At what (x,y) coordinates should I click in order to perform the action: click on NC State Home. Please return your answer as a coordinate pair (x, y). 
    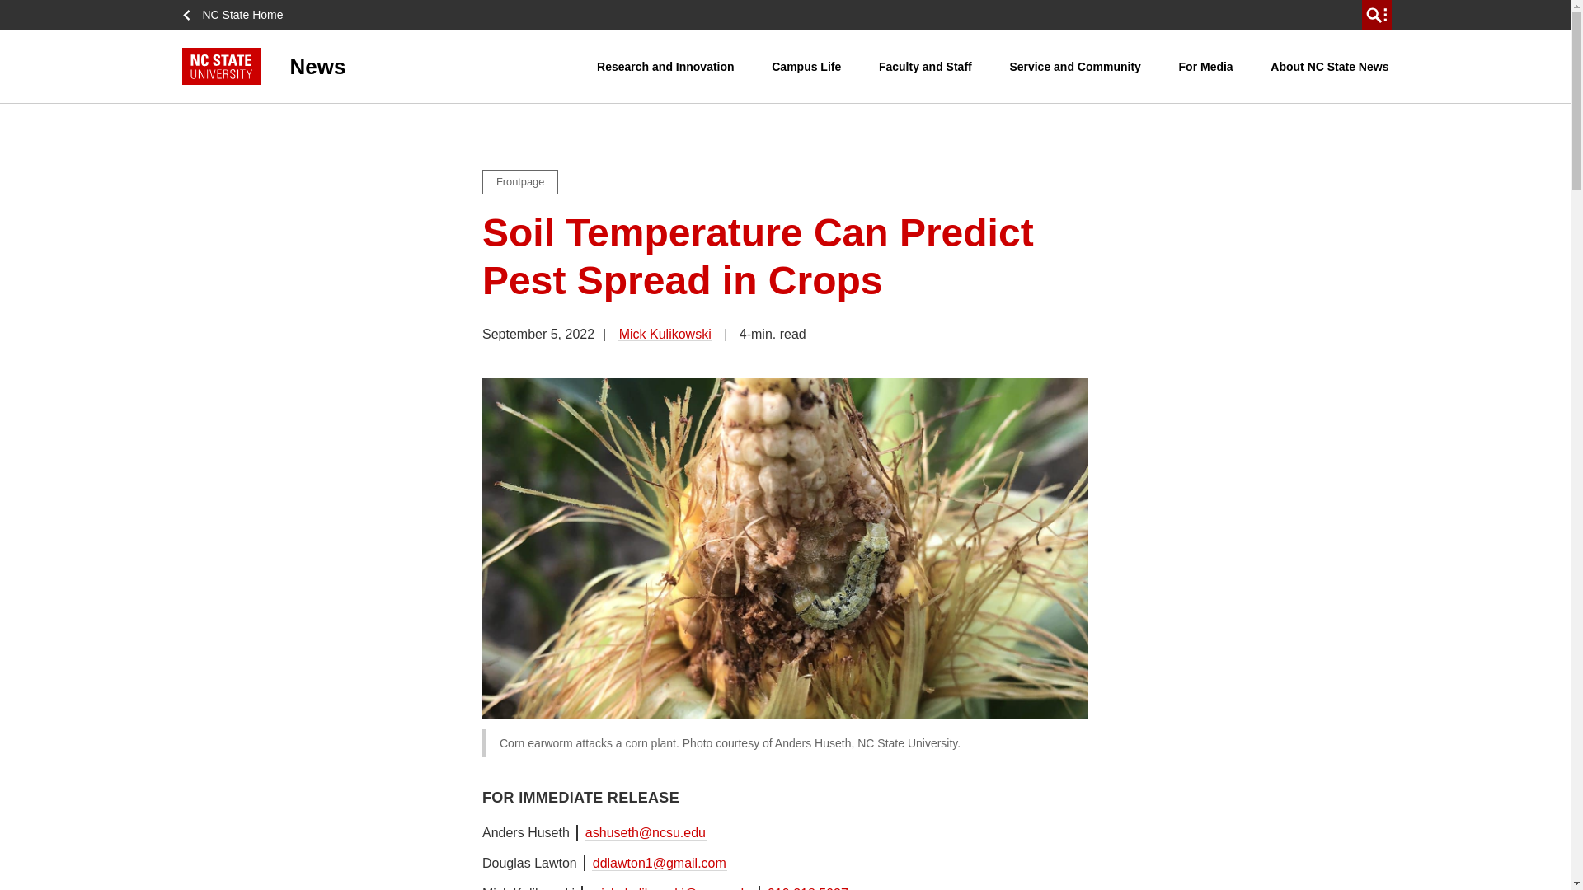
    Looking at the image, I should click on (237, 15).